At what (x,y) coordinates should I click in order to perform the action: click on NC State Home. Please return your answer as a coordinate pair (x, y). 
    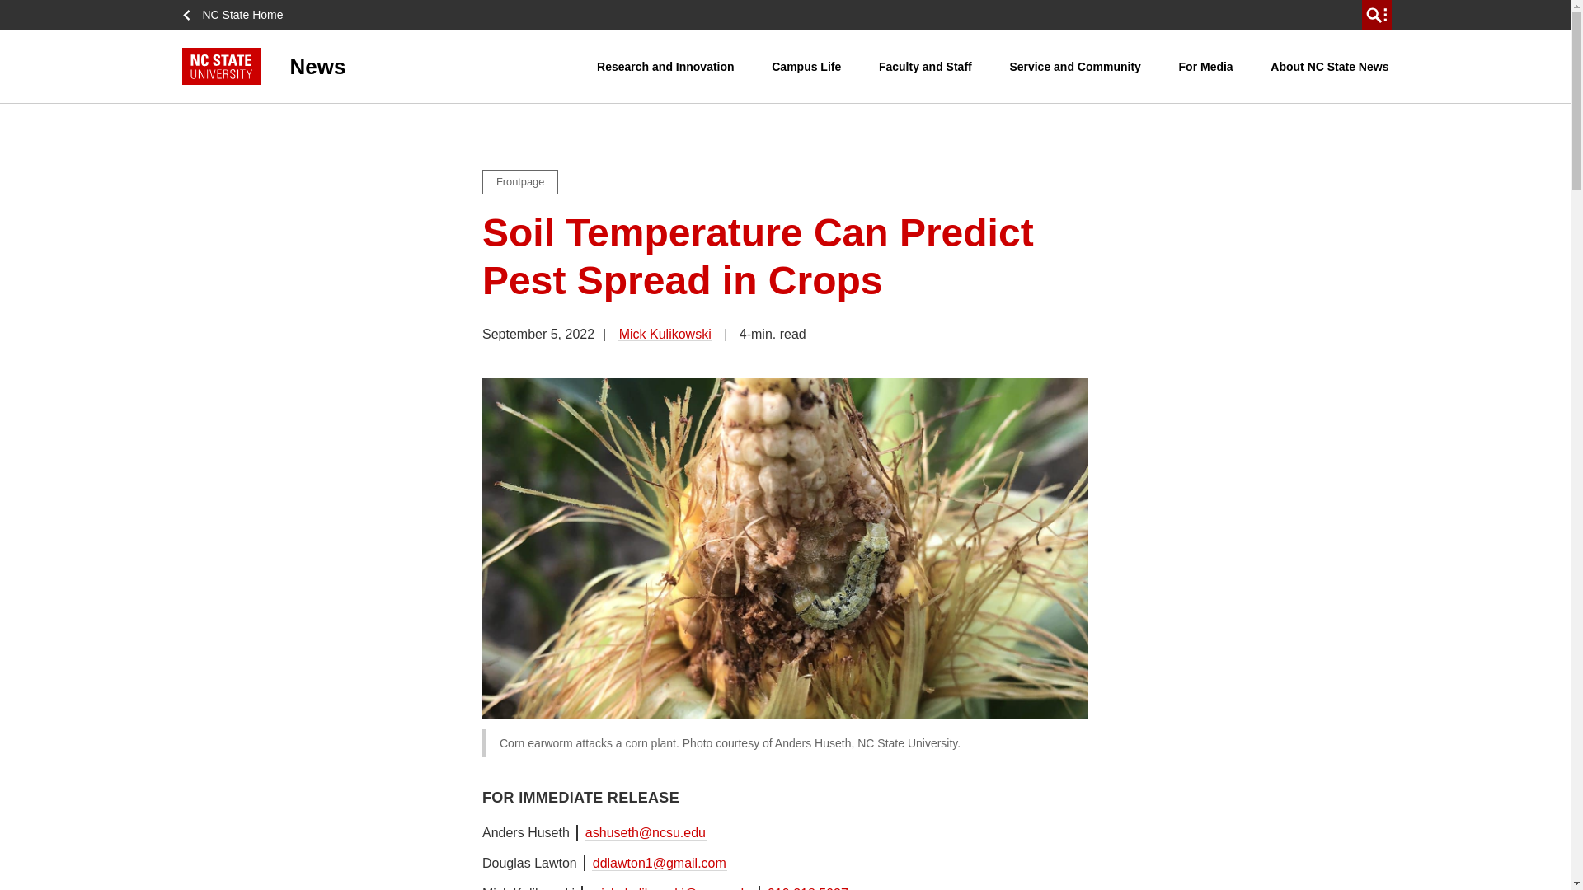
    Looking at the image, I should click on (237, 15).